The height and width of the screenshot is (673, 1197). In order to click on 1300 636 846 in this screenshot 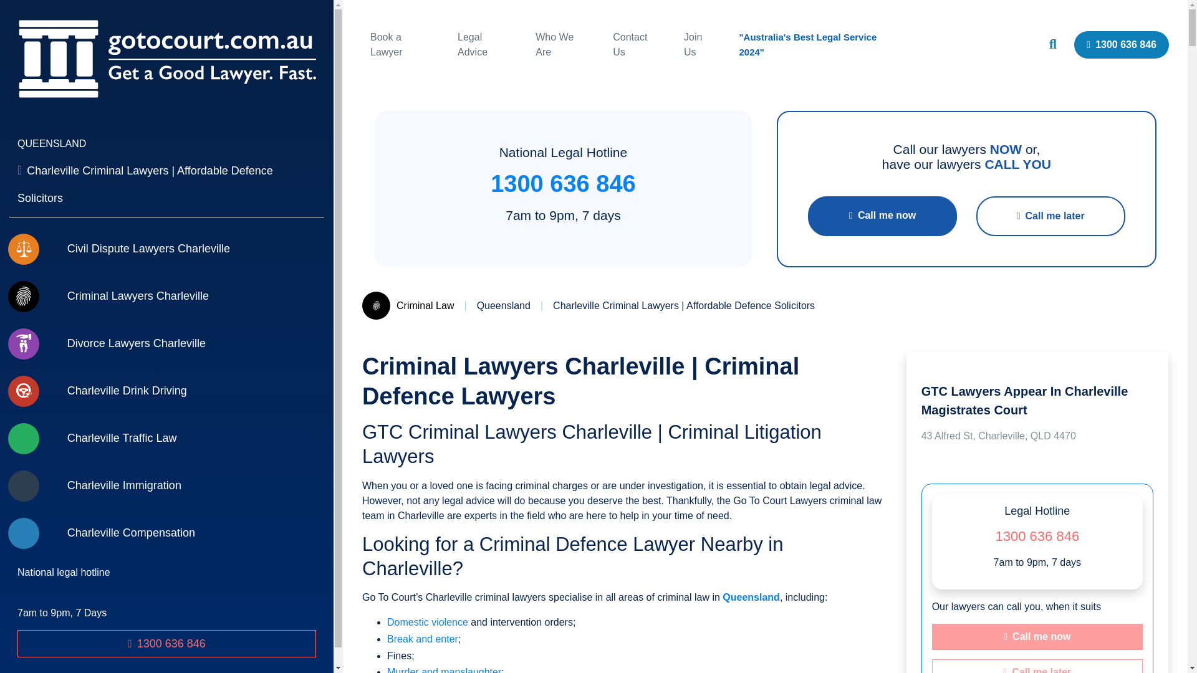, I will do `click(1121, 44)`.